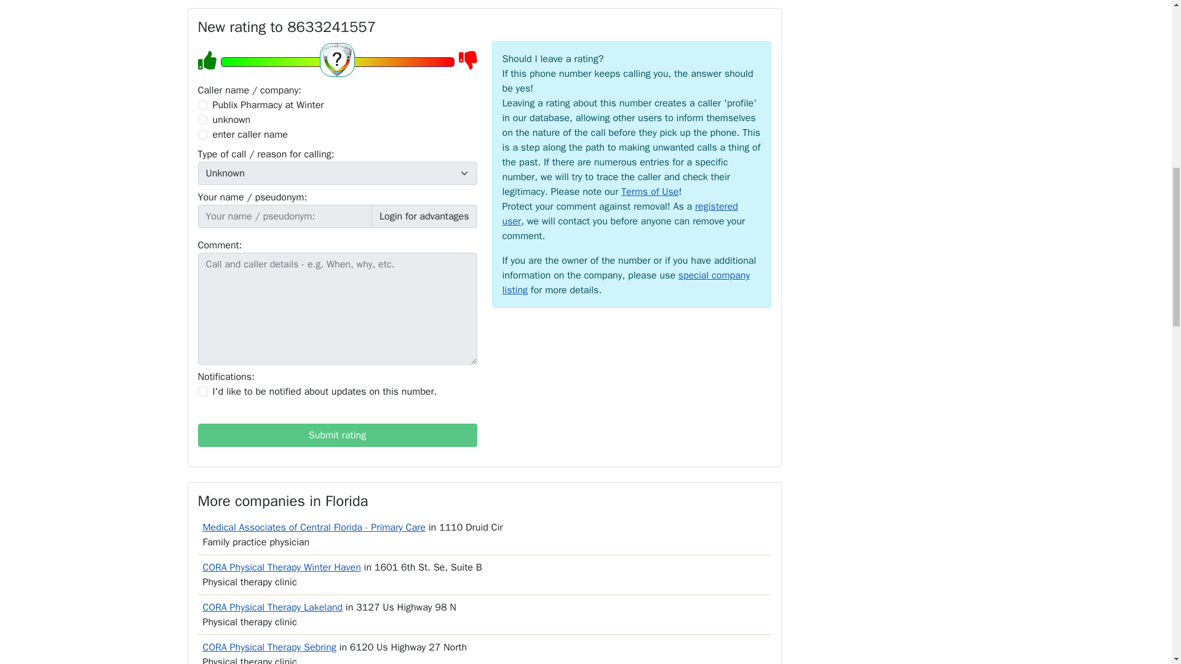  What do you see at coordinates (269, 647) in the screenshot?
I see `CORA Physical Therapy Sebring` at bounding box center [269, 647].